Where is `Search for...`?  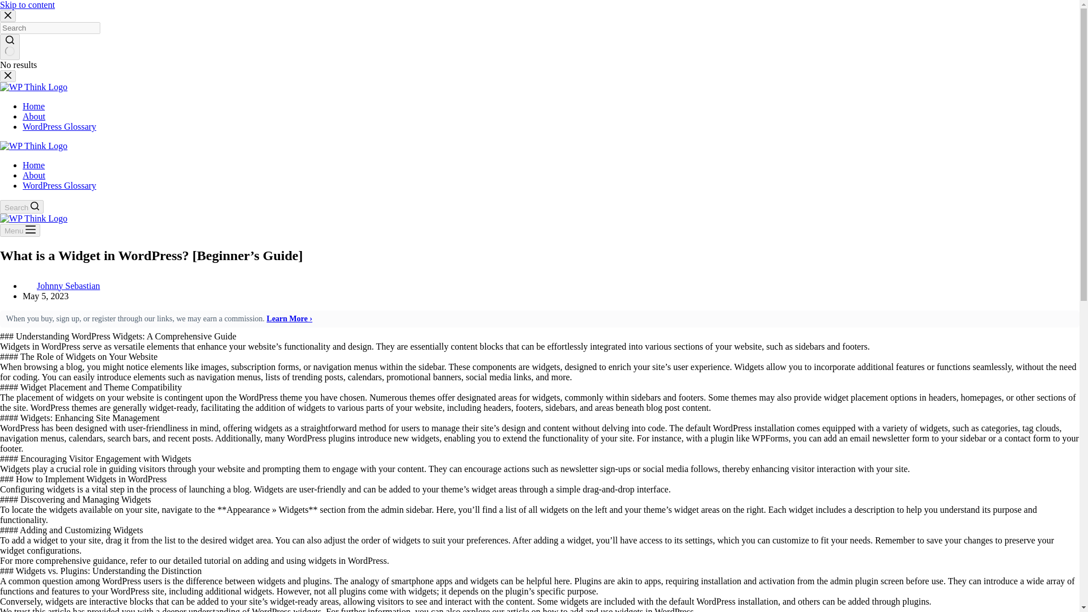
Search for... is located at coordinates (50, 28).